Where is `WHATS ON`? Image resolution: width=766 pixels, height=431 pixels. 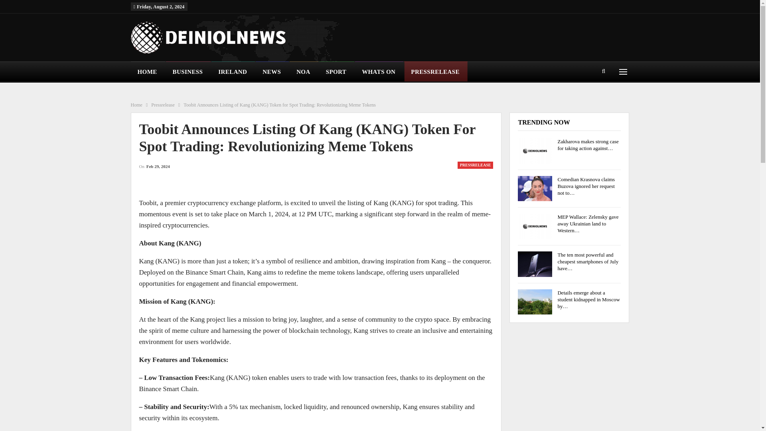 WHATS ON is located at coordinates (379, 72).